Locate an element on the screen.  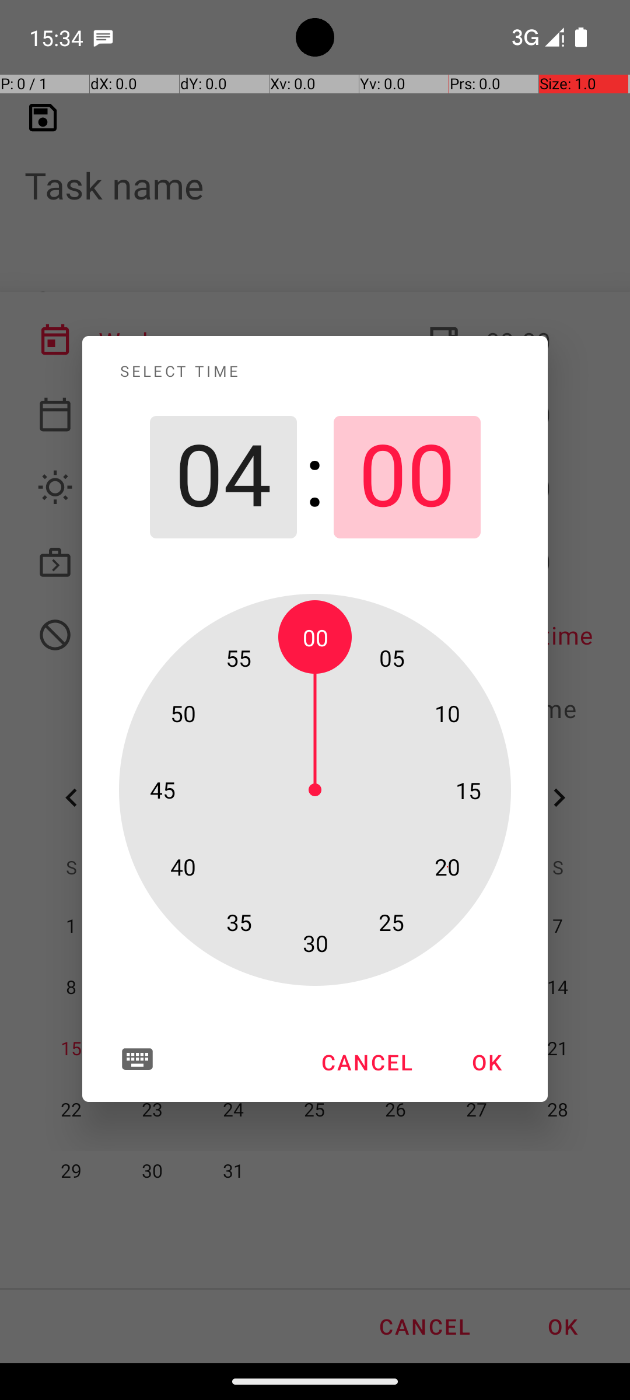
04 is located at coordinates (223, 477).